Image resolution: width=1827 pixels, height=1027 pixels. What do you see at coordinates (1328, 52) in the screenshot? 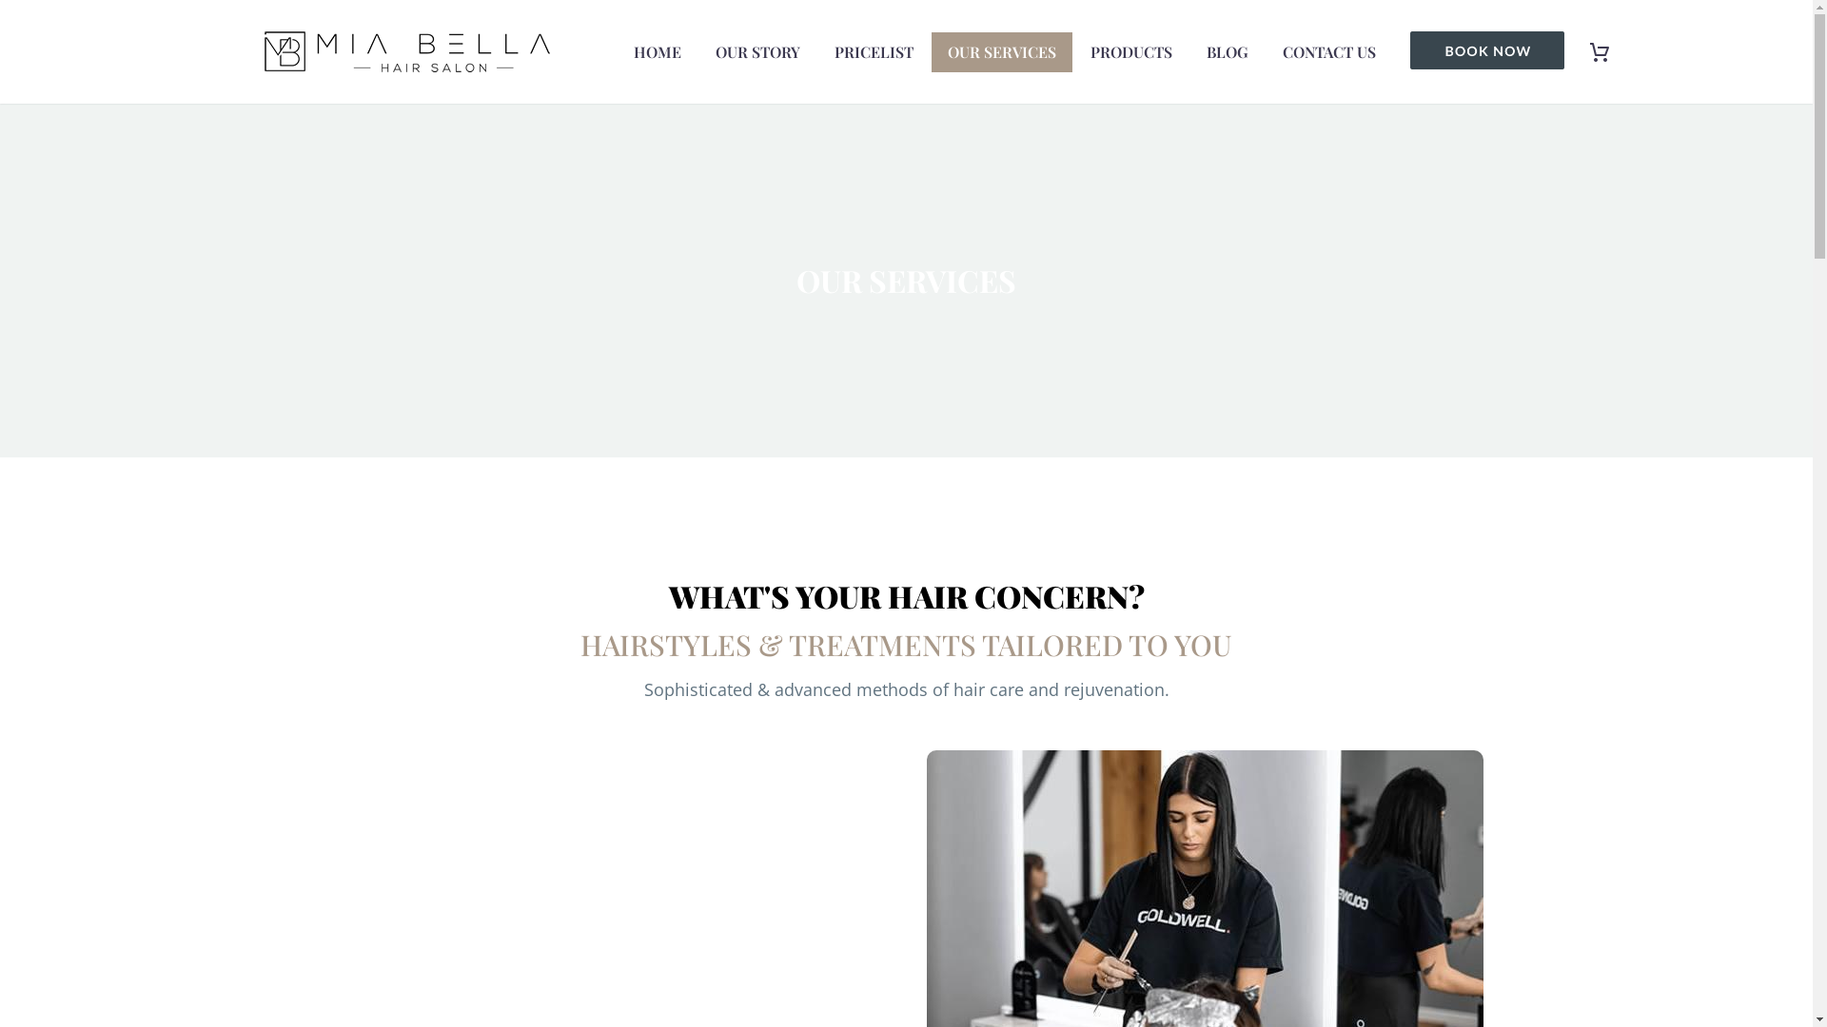
I see `CONTACT US` at bounding box center [1328, 52].